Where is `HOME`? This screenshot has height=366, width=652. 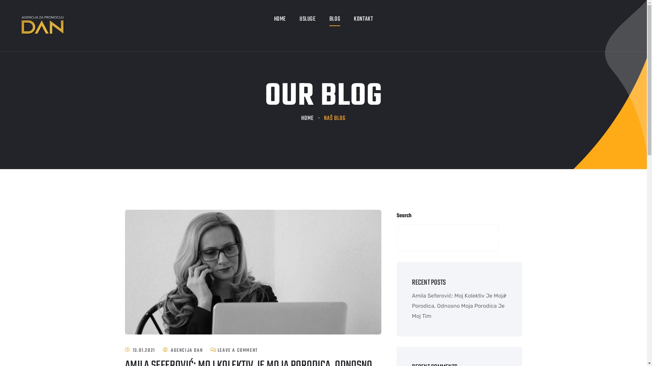
HOME is located at coordinates (308, 119).